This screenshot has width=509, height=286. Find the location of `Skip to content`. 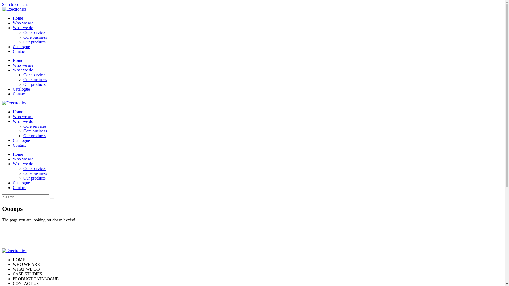

Skip to content is located at coordinates (15, 4).